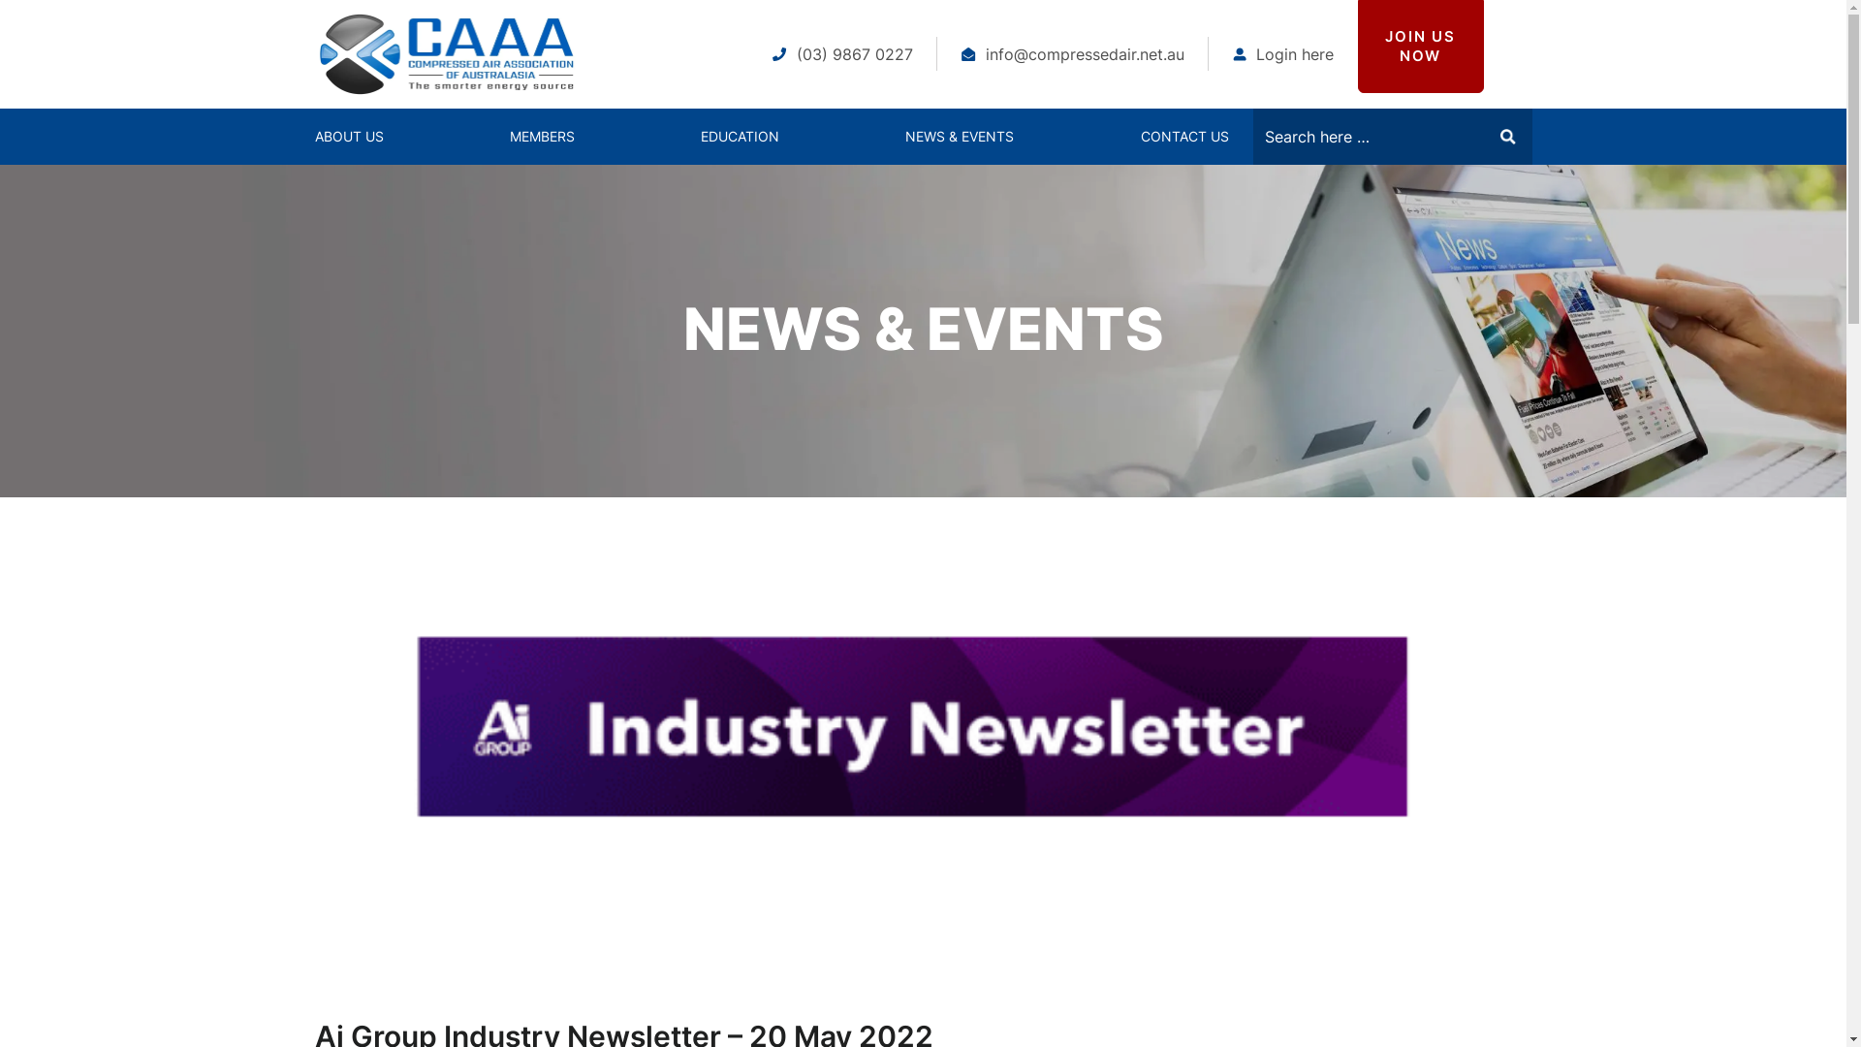 The width and height of the screenshot is (1861, 1047). What do you see at coordinates (445, 54) in the screenshot?
I see `Compressed Air Association of Australia` at bounding box center [445, 54].